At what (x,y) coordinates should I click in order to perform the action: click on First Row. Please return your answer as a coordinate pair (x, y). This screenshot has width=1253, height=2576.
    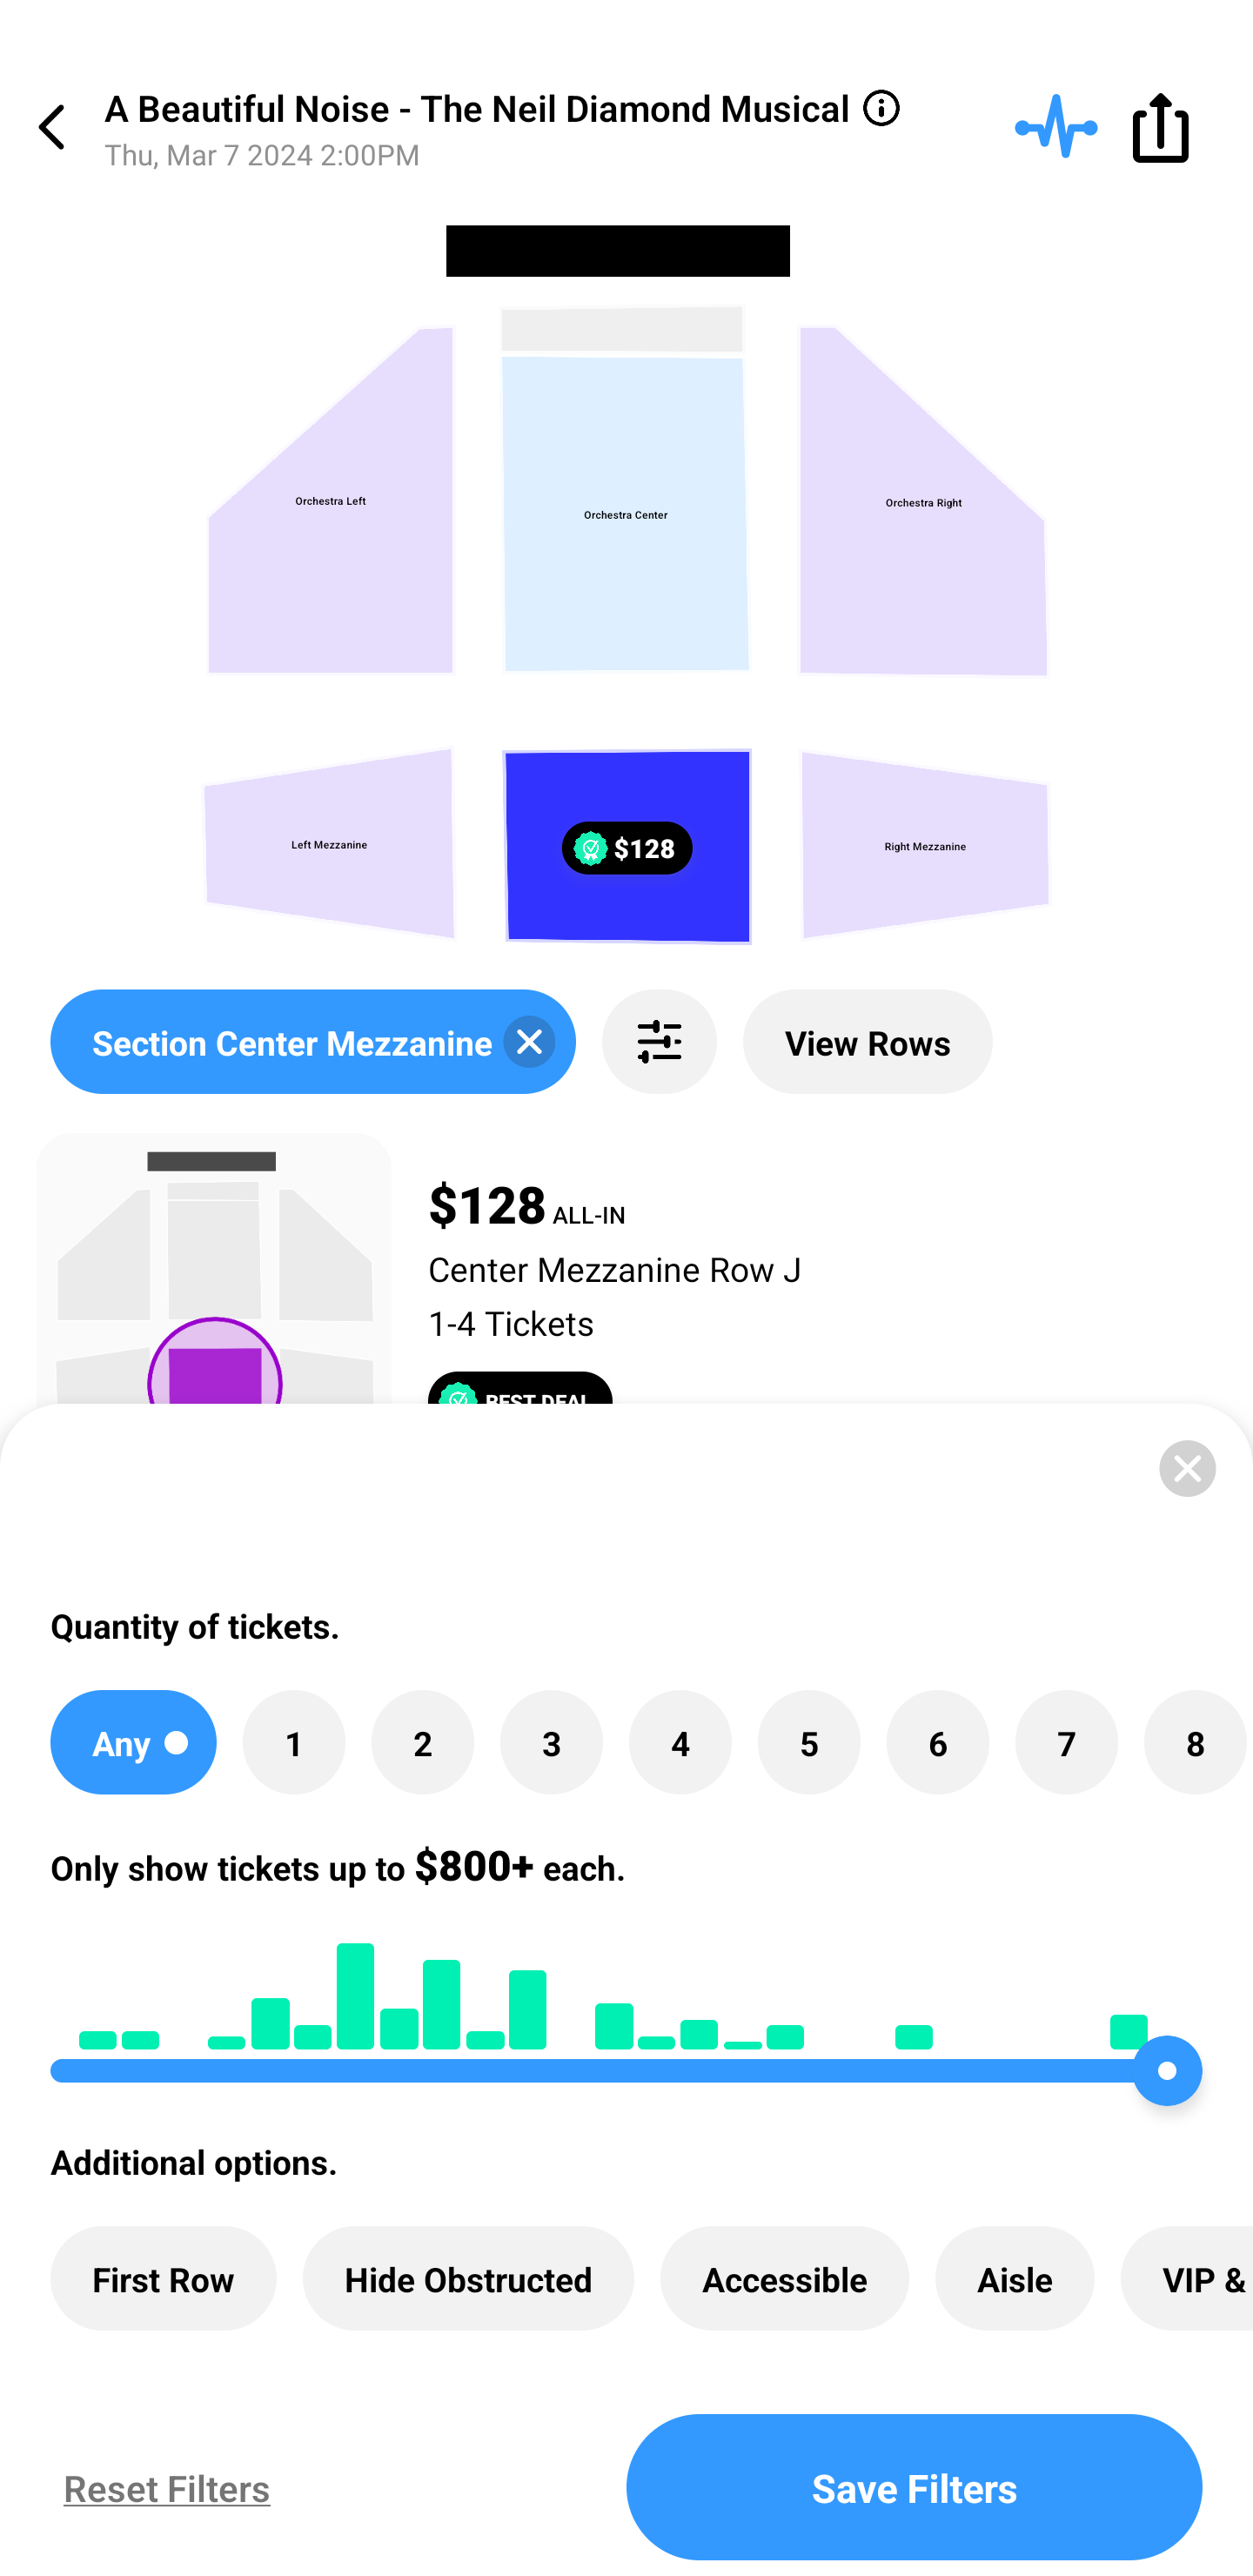
    Looking at the image, I should click on (164, 2278).